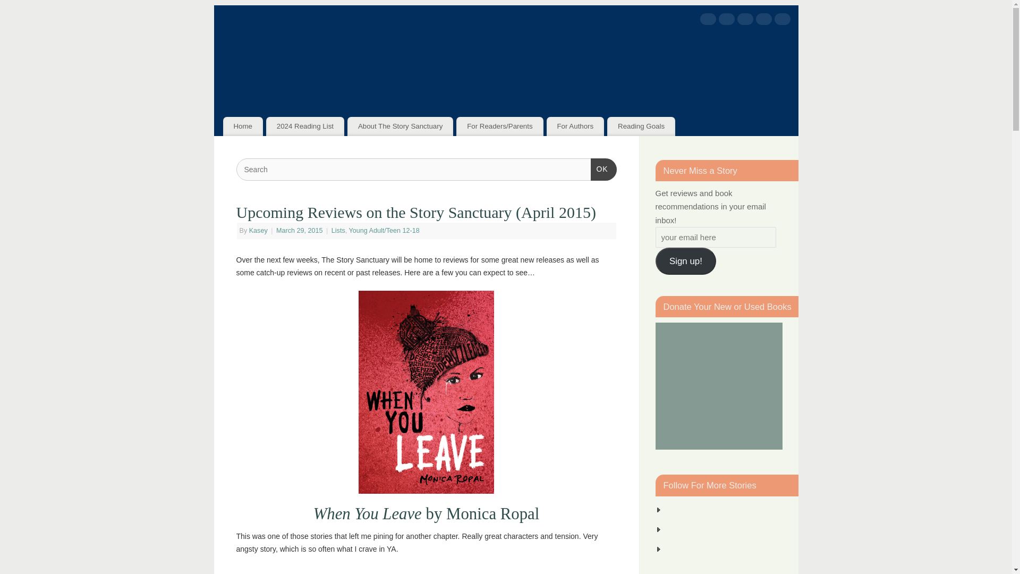 The width and height of the screenshot is (1020, 574). I want to click on Reading Goals, so click(641, 126).